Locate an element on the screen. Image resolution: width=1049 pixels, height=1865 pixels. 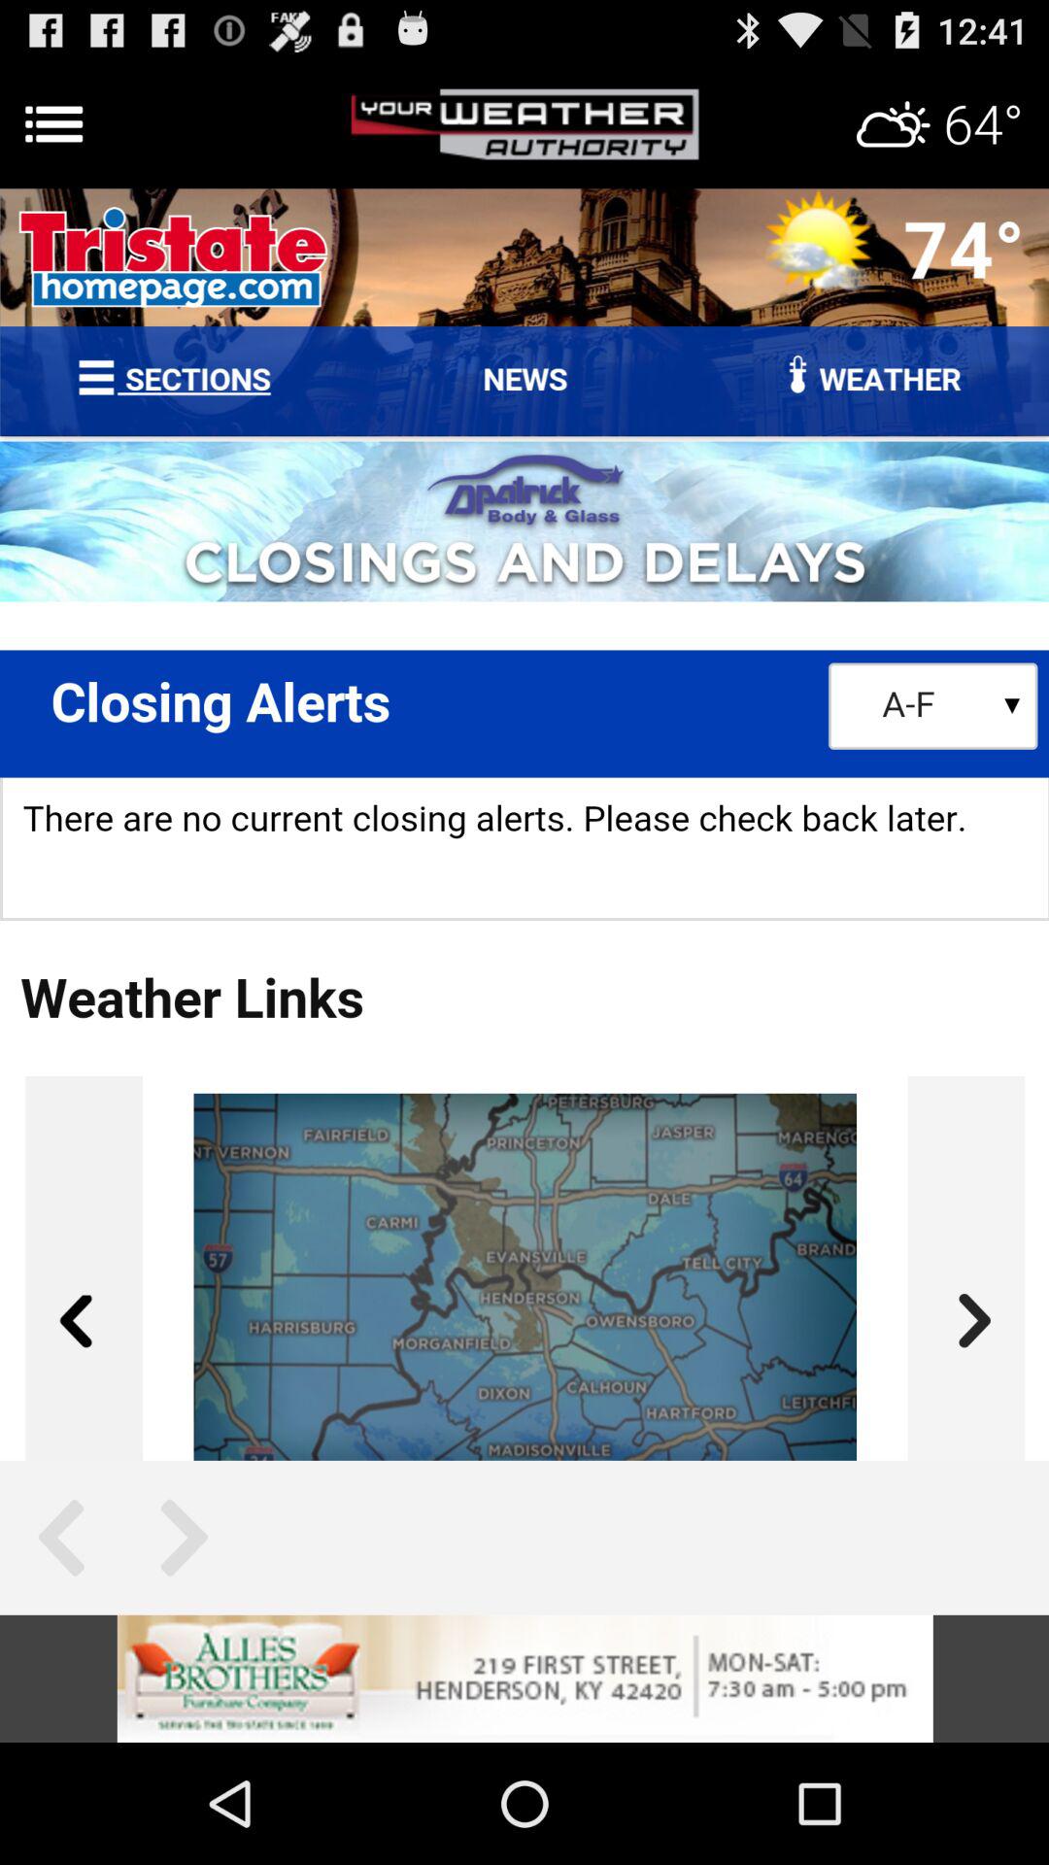
header option is located at coordinates (524, 124).